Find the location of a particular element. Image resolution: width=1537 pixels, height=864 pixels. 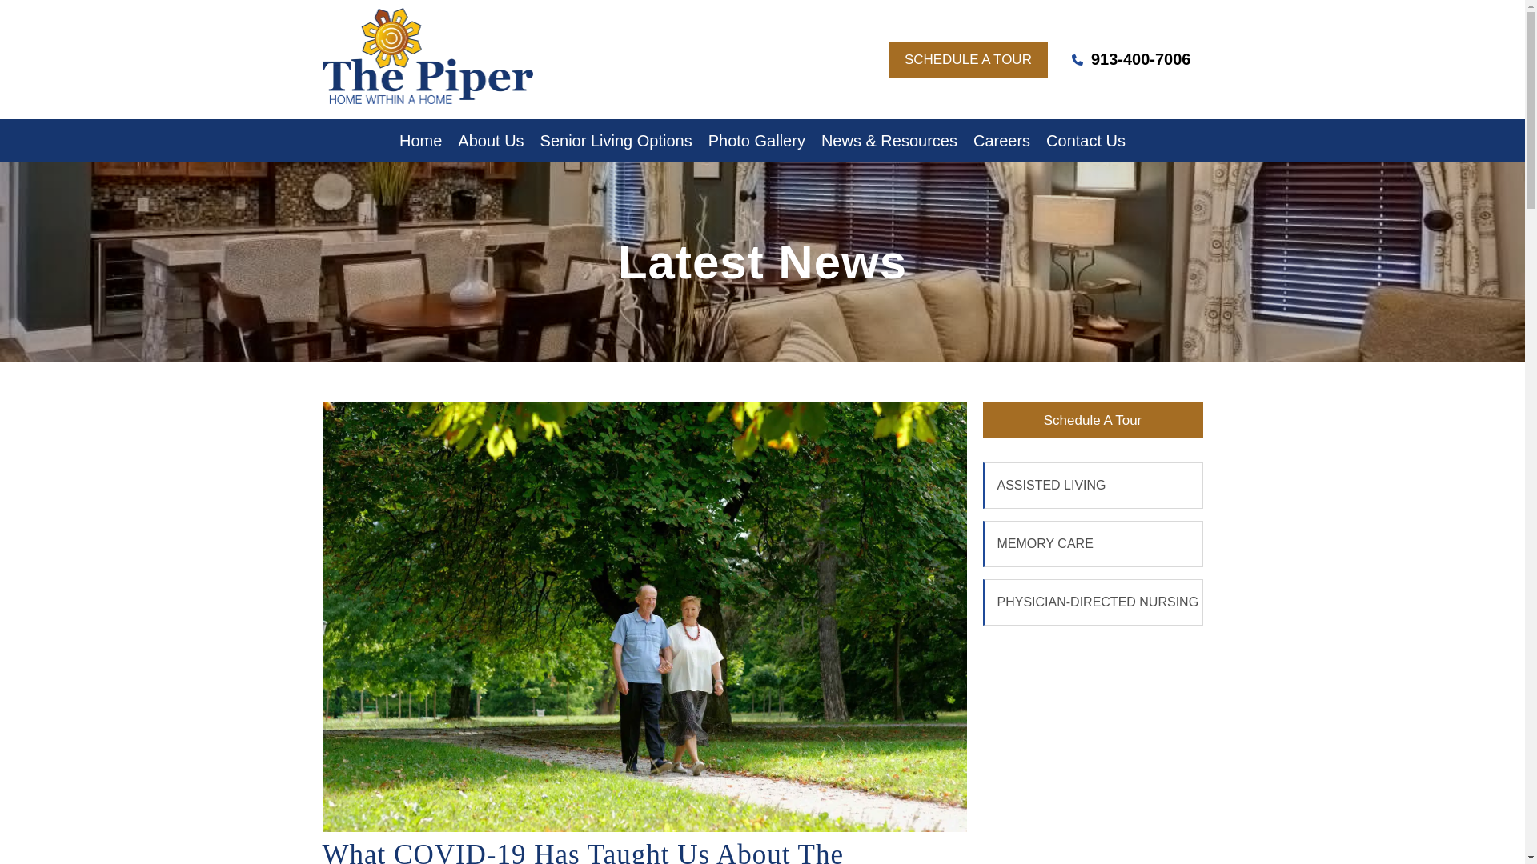

Senior Living Options is located at coordinates (616, 141).